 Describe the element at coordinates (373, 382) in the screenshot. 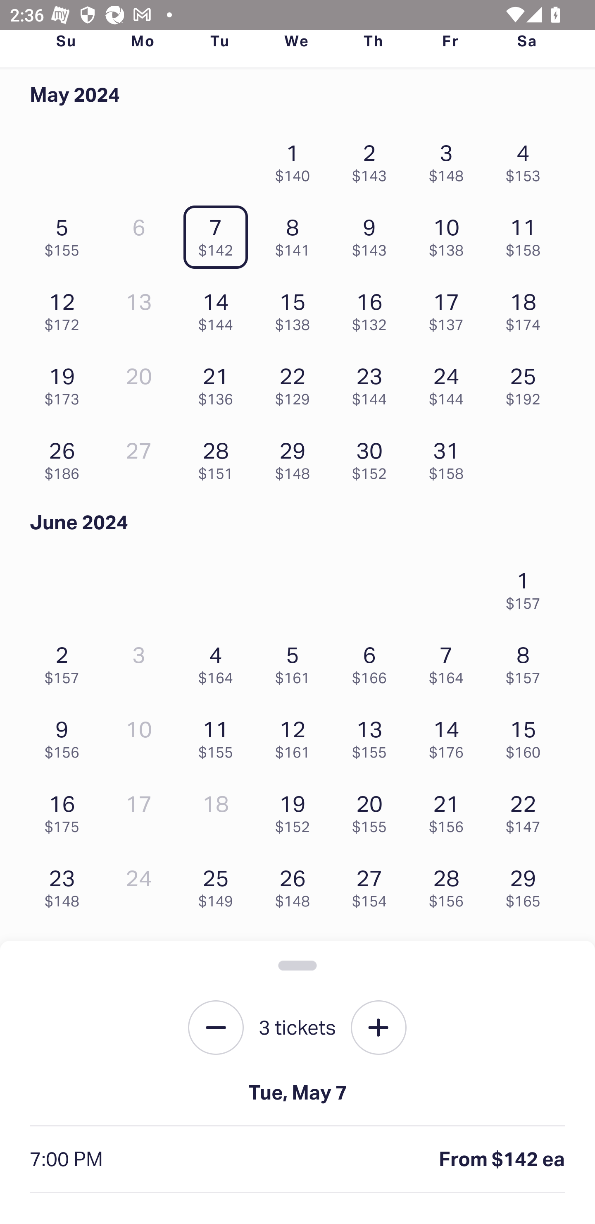

I see `23 $144` at that location.